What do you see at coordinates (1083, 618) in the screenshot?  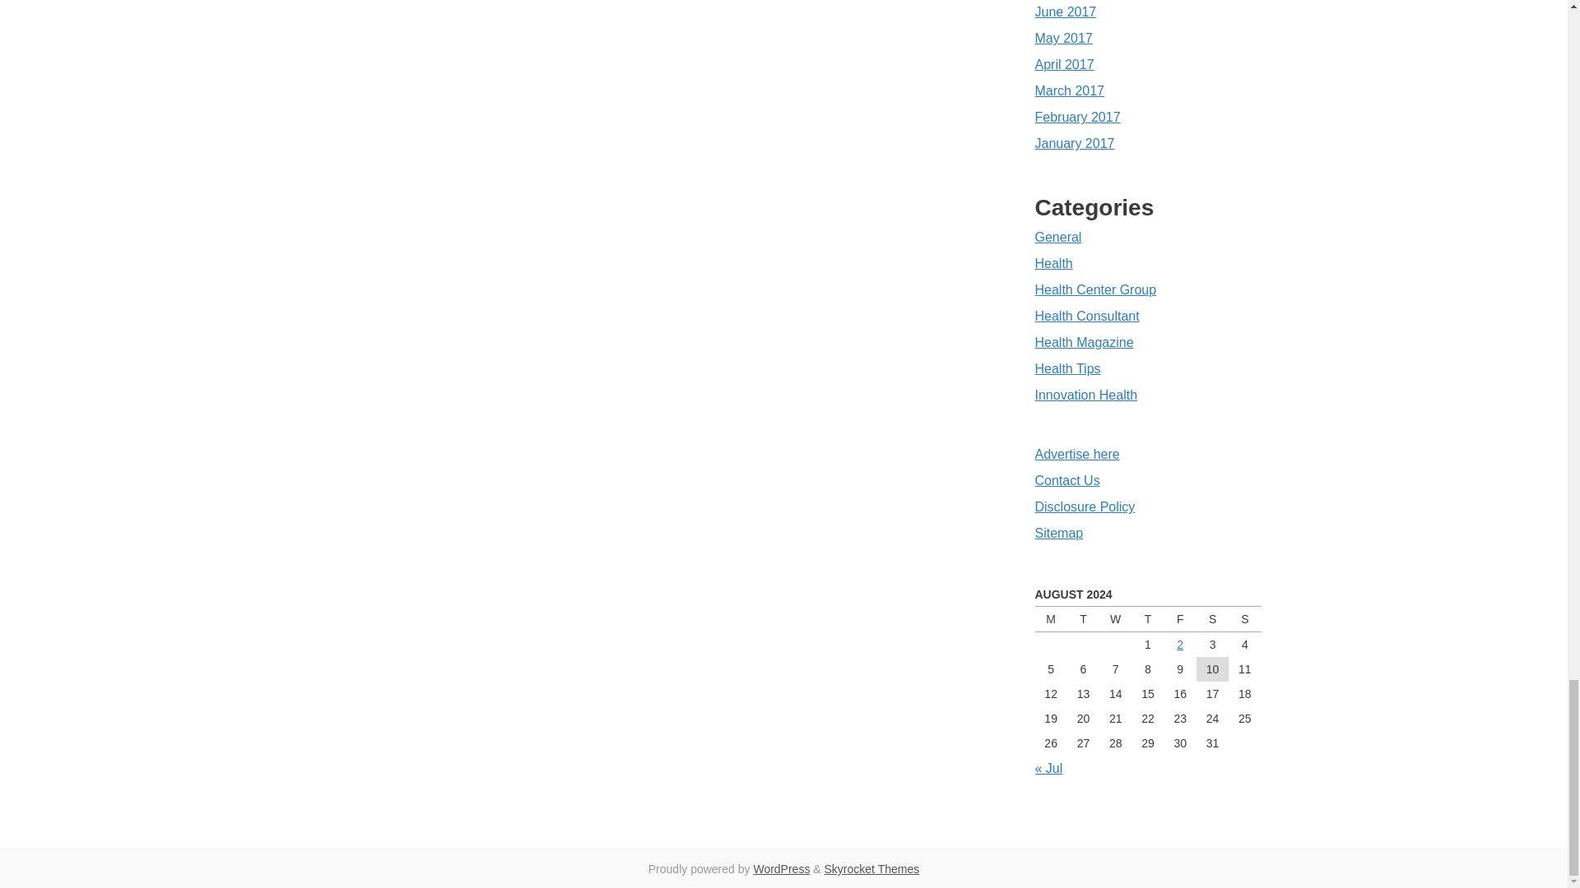 I see `Tuesday` at bounding box center [1083, 618].